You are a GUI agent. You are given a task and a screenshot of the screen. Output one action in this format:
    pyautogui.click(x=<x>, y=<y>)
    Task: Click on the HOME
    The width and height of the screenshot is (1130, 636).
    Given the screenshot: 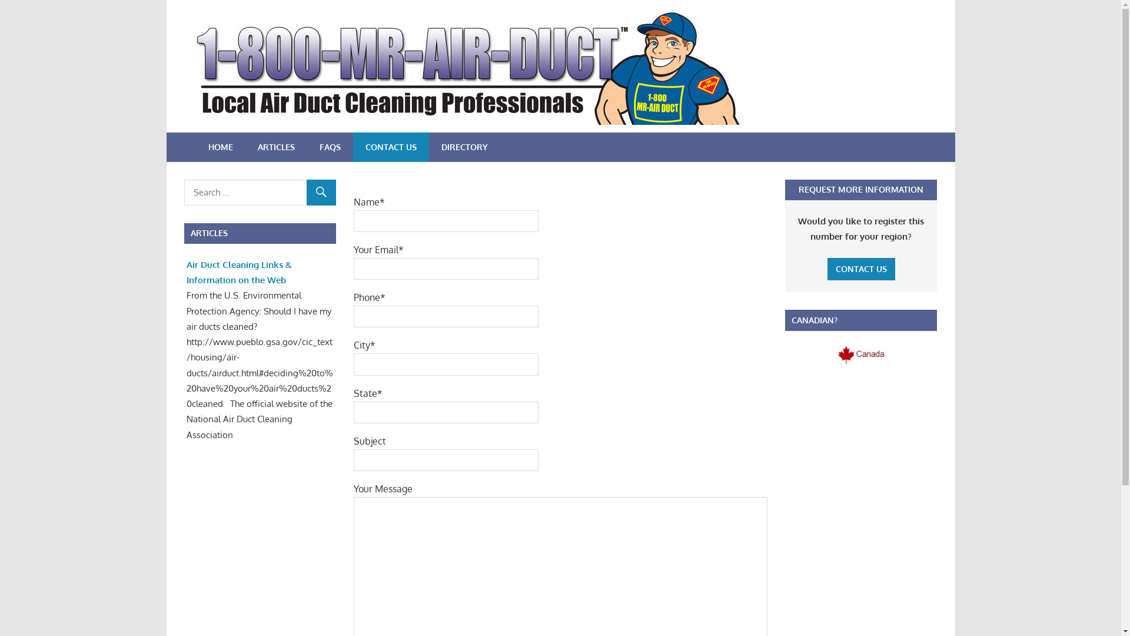 What is the action you would take?
    pyautogui.click(x=220, y=147)
    